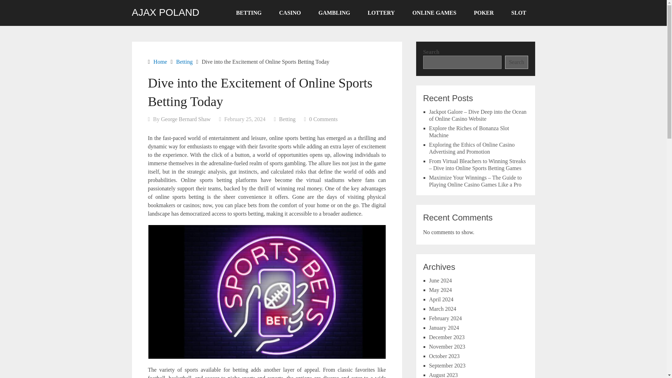  I want to click on Home, so click(160, 62).